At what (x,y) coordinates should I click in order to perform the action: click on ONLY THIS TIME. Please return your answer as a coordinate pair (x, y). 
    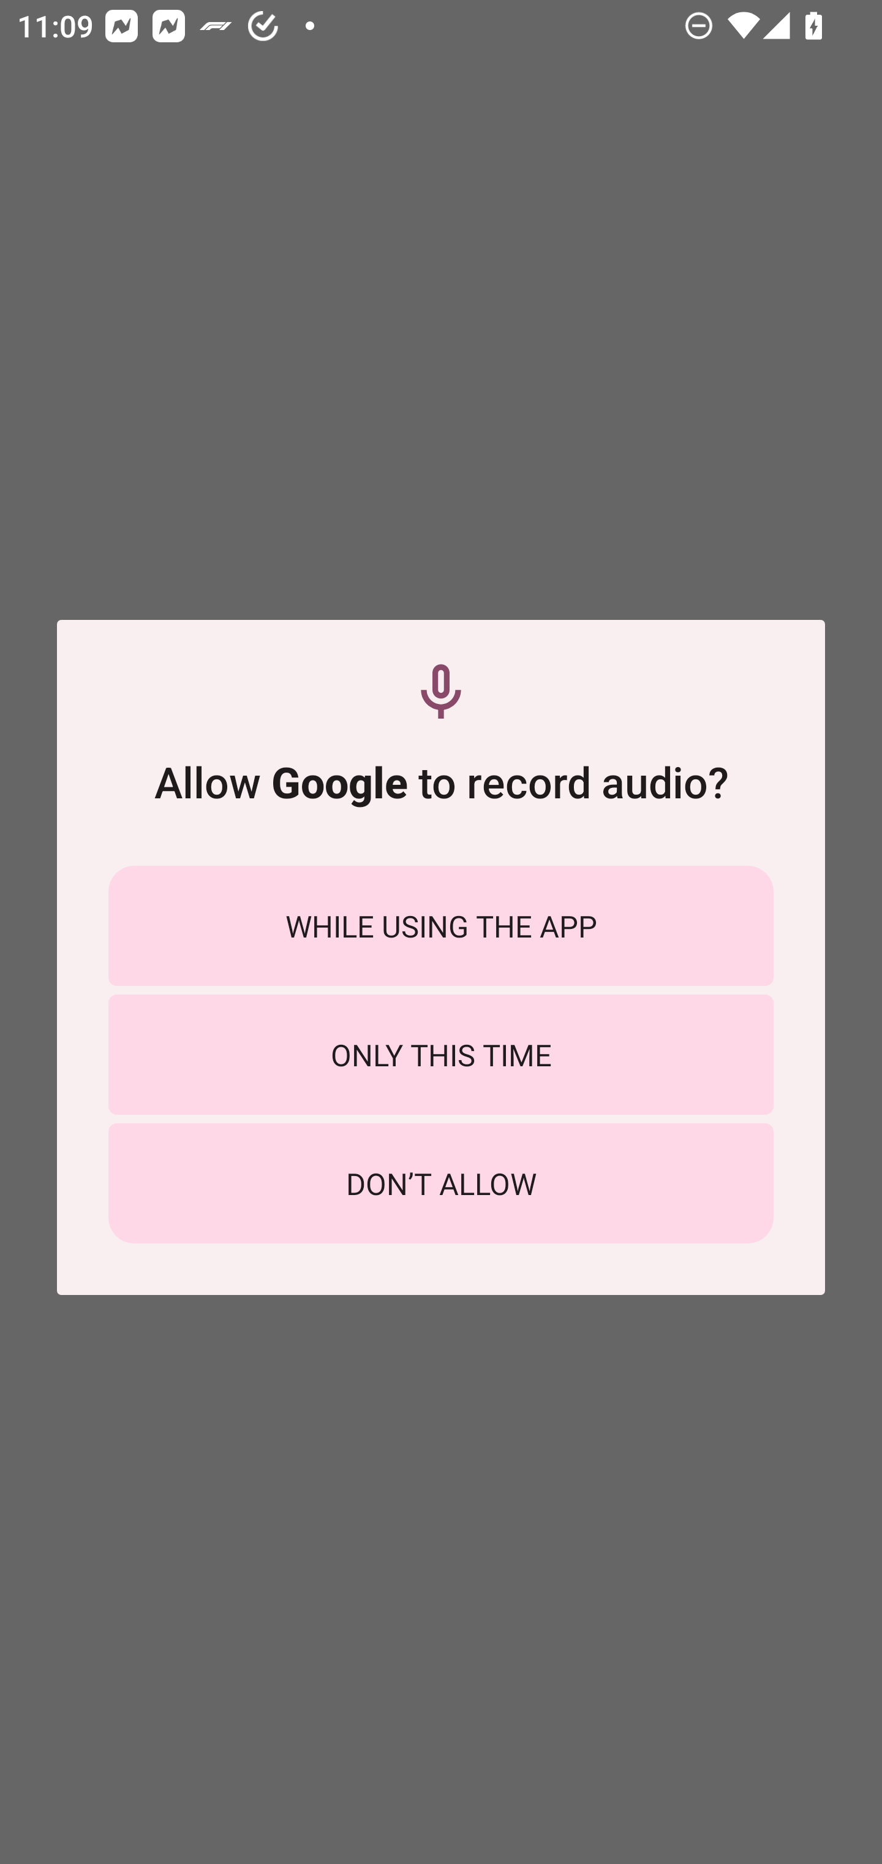
    Looking at the image, I should click on (441, 1055).